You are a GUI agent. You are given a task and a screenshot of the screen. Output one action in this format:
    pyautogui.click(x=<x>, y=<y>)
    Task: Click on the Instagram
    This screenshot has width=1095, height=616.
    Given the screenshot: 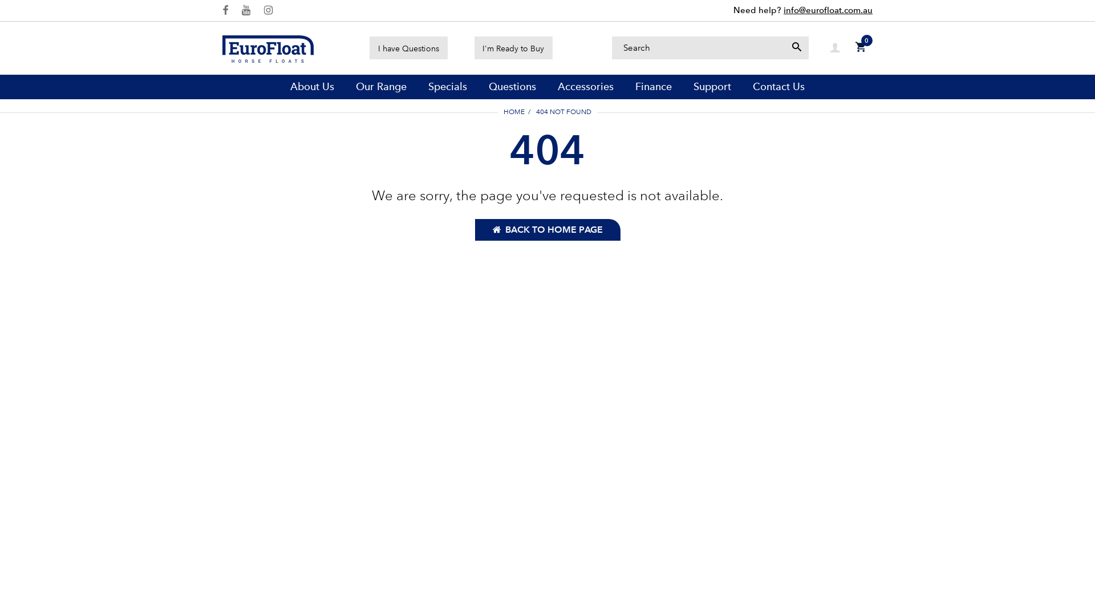 What is the action you would take?
    pyautogui.click(x=268, y=11)
    